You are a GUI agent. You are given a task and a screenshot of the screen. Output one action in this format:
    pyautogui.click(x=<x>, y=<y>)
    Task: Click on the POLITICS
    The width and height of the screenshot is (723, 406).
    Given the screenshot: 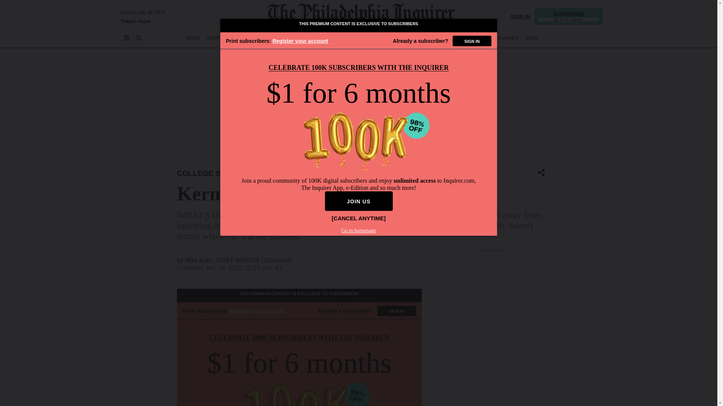 What is the action you would take?
    pyautogui.click(x=327, y=38)
    